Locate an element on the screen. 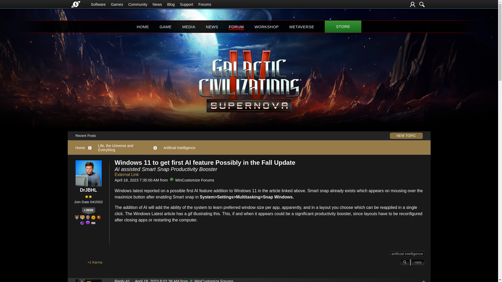 Image resolution: width=502 pixels, height=282 pixels. Software is located at coordinates (98, 4).